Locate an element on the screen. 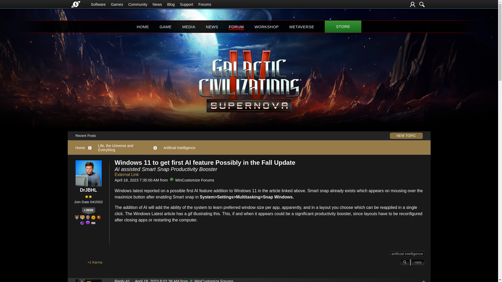 Image resolution: width=502 pixels, height=282 pixels. Software is located at coordinates (98, 4).